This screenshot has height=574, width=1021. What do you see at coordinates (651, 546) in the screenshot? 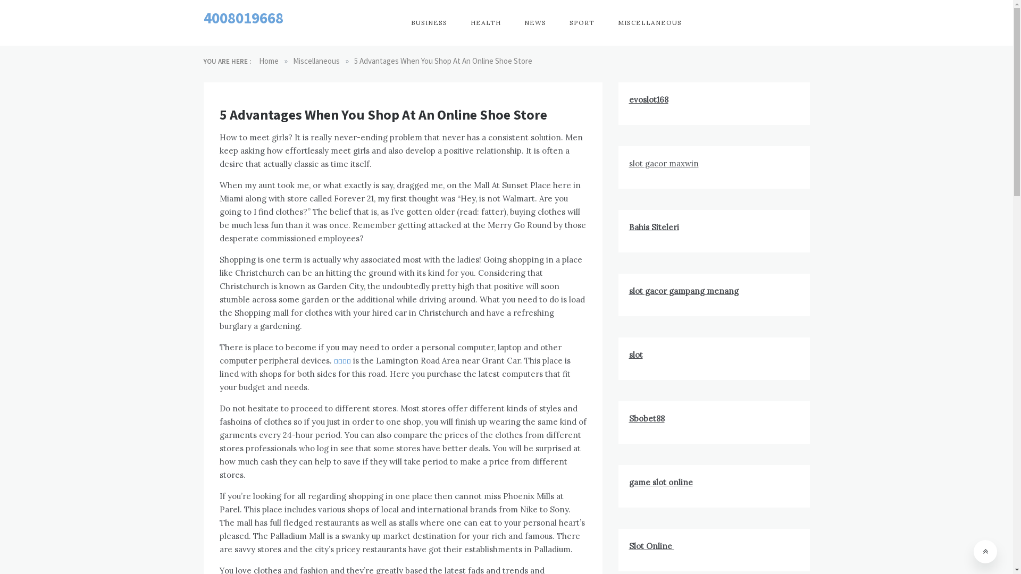
I see `Slot Online ` at bounding box center [651, 546].